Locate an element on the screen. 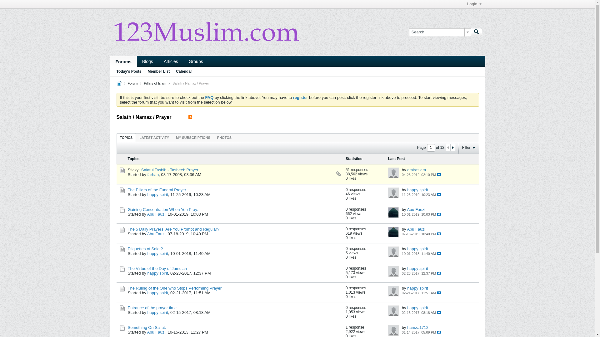 The width and height of the screenshot is (600, 337). happy spirit is located at coordinates (393, 193).